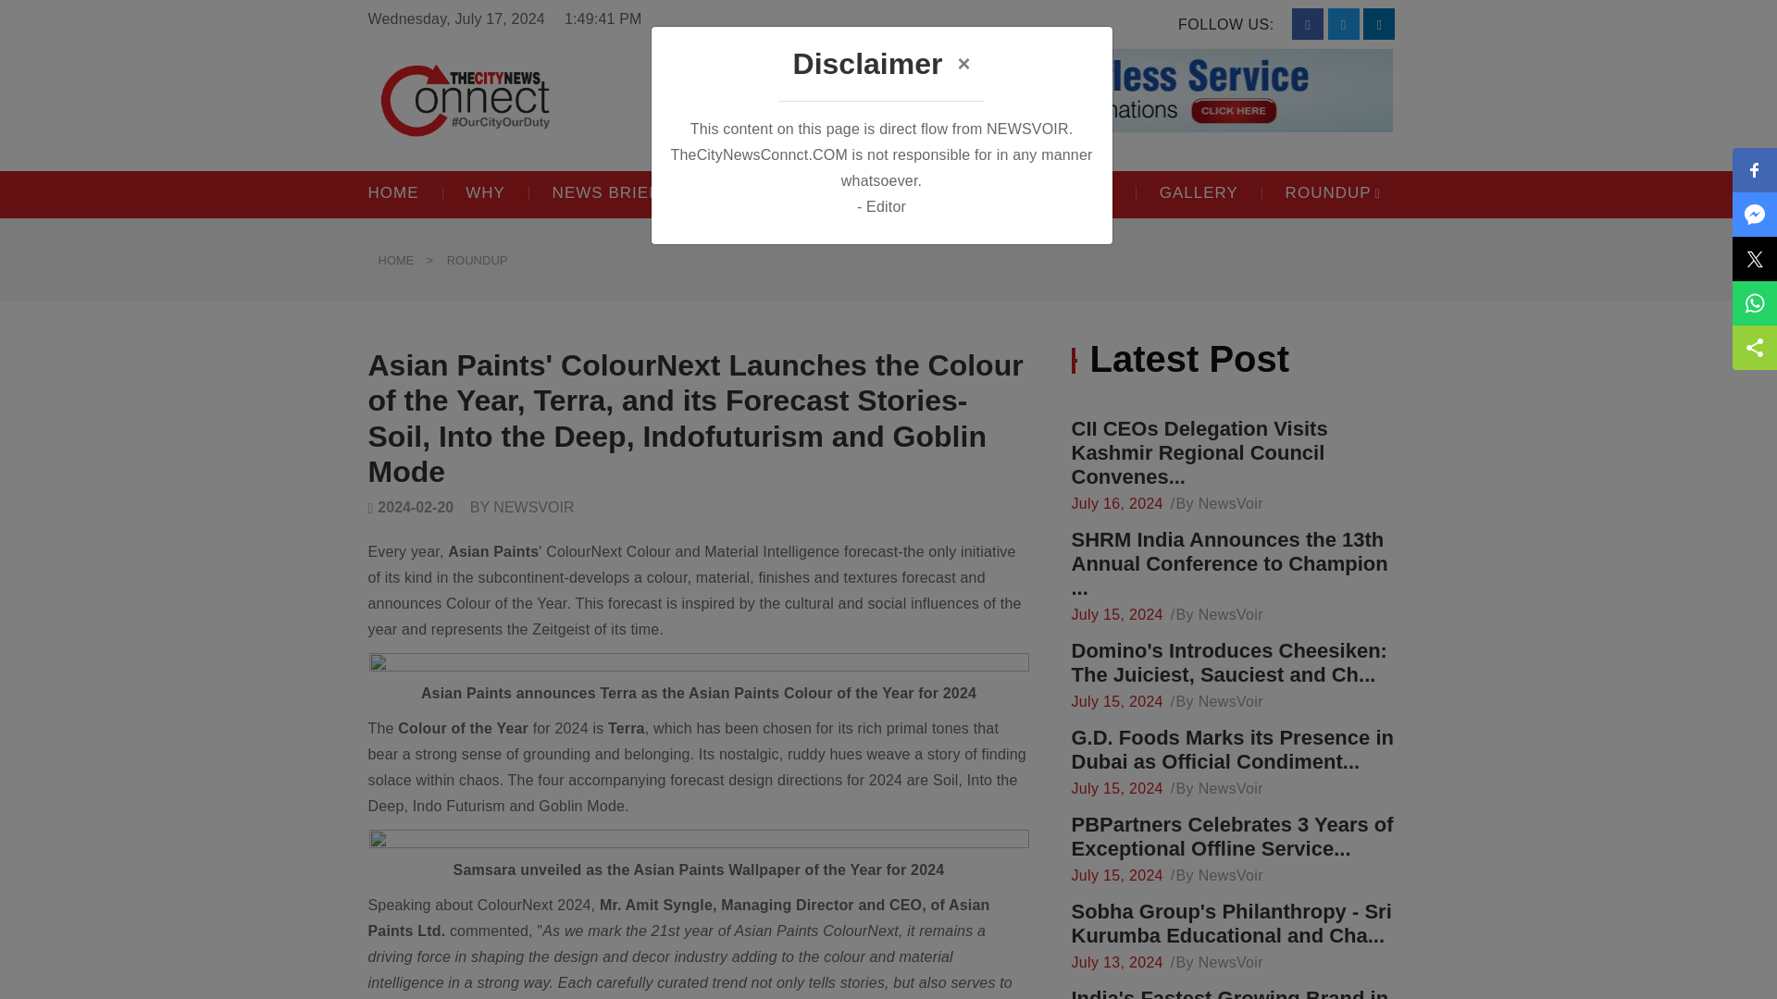 Image resolution: width=1777 pixels, height=999 pixels. Describe the element at coordinates (1117, 789) in the screenshot. I see `July 15, 2024` at that location.